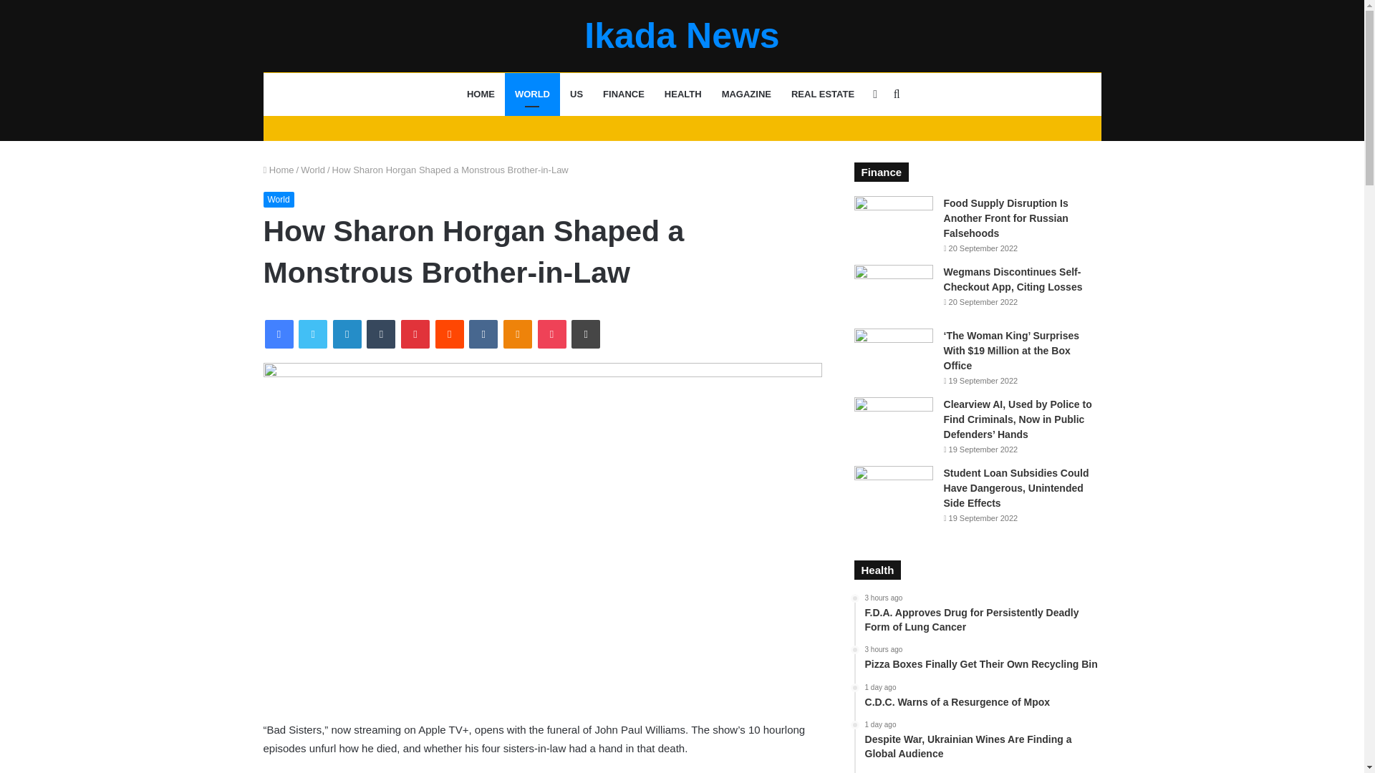  I want to click on Facebook, so click(279, 334).